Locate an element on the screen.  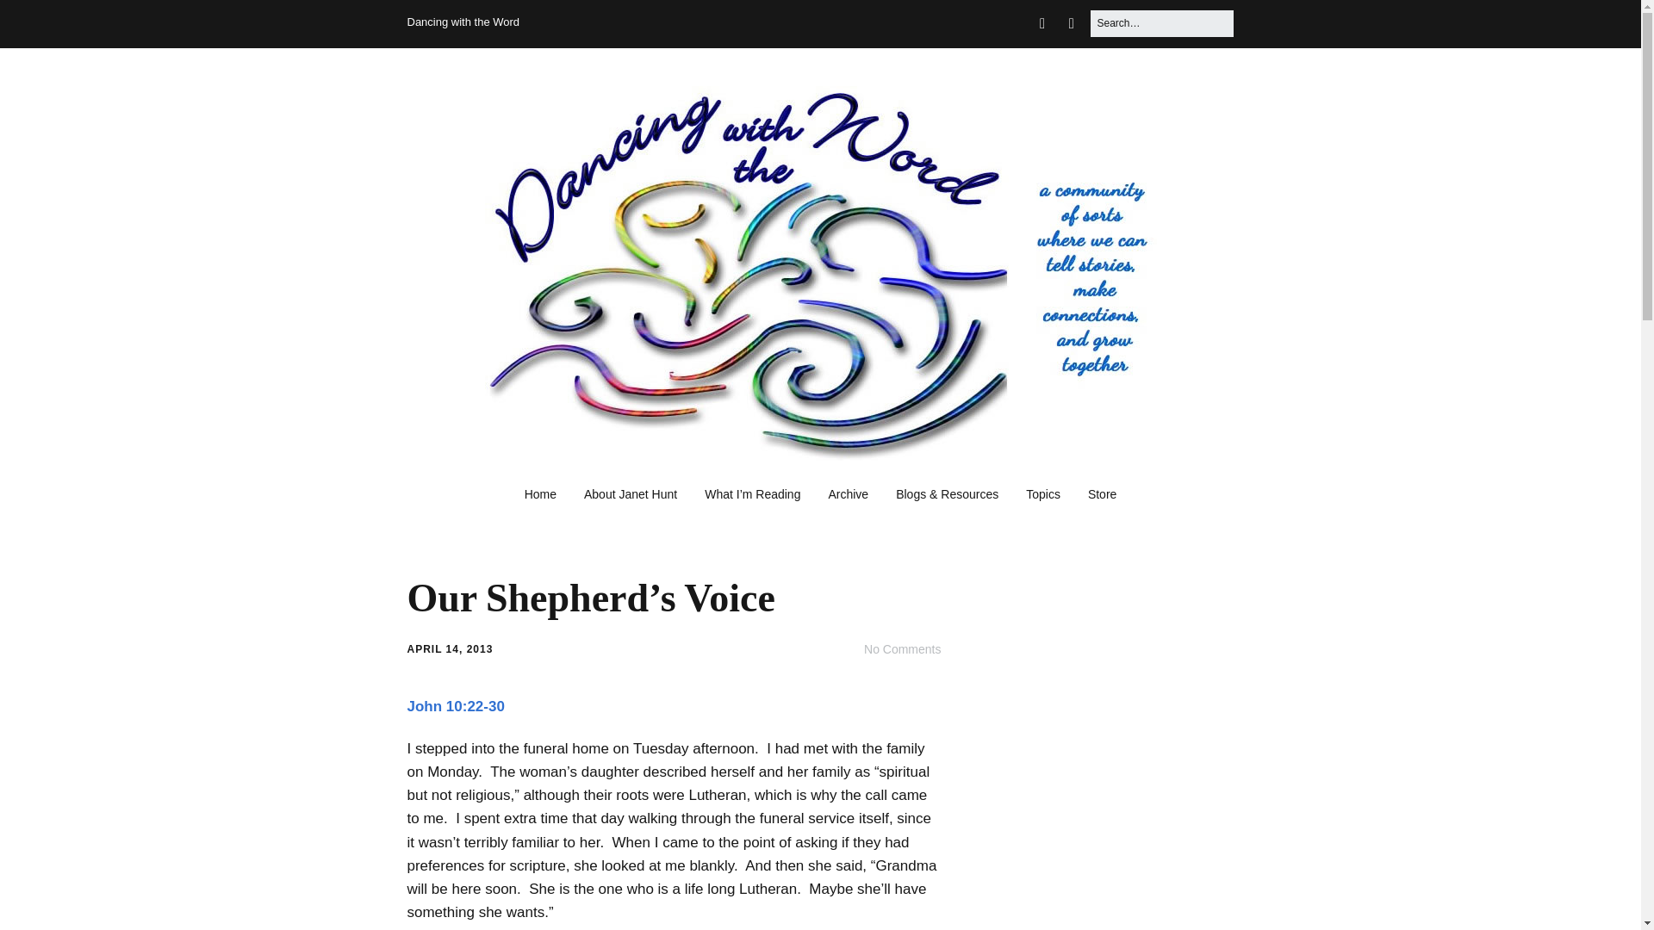
Search is located at coordinates (34, 19).